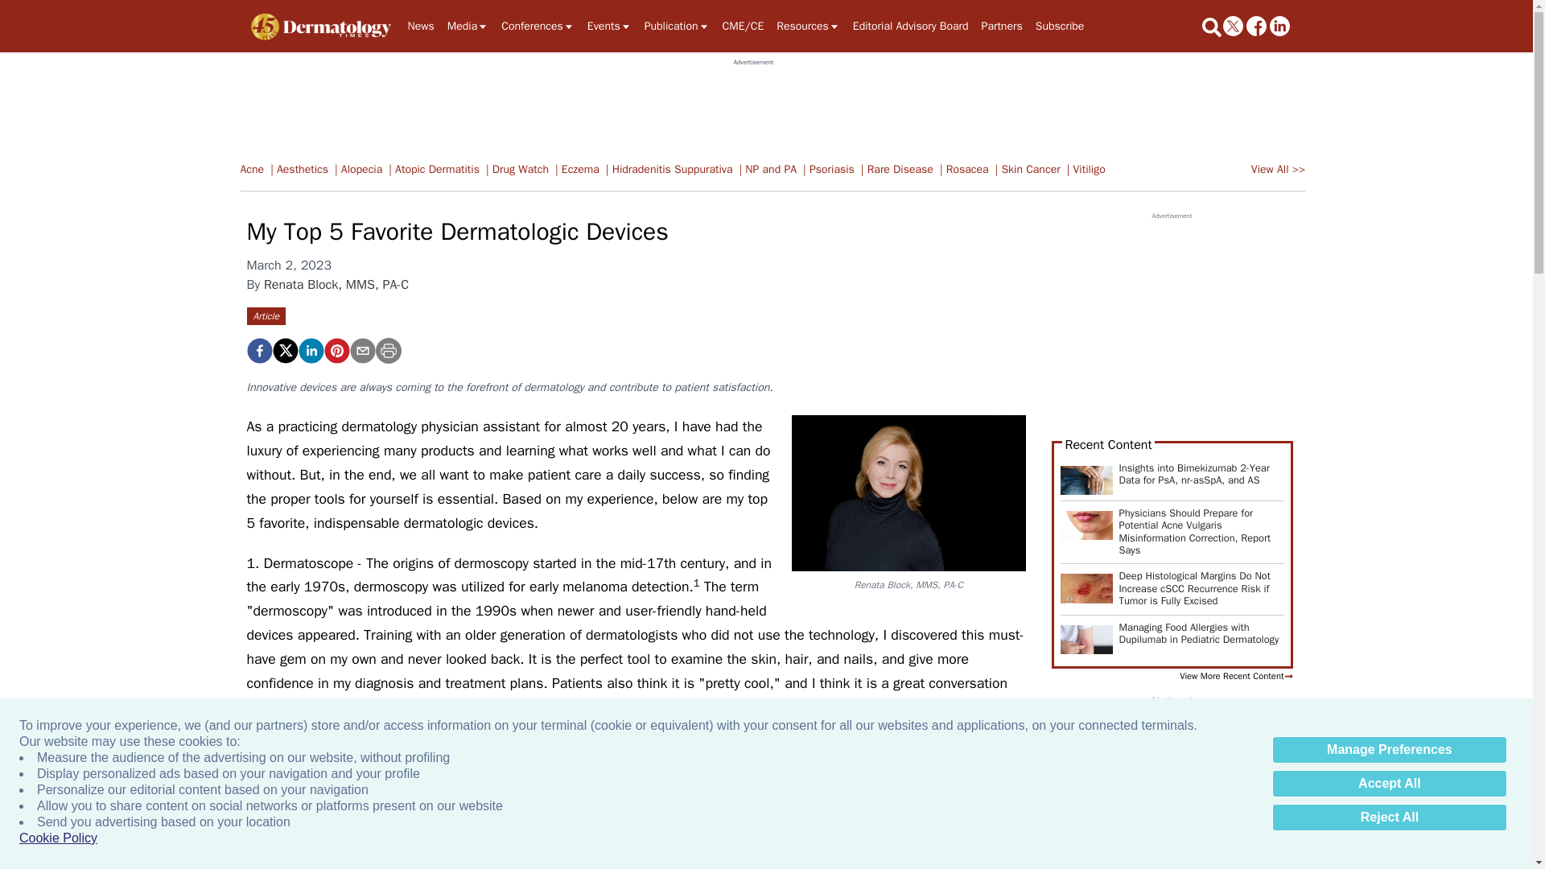 The image size is (1545, 869). Describe the element at coordinates (258, 351) in the screenshot. I see `My Top 5 Favorite Dermatologic Devices  ` at that location.